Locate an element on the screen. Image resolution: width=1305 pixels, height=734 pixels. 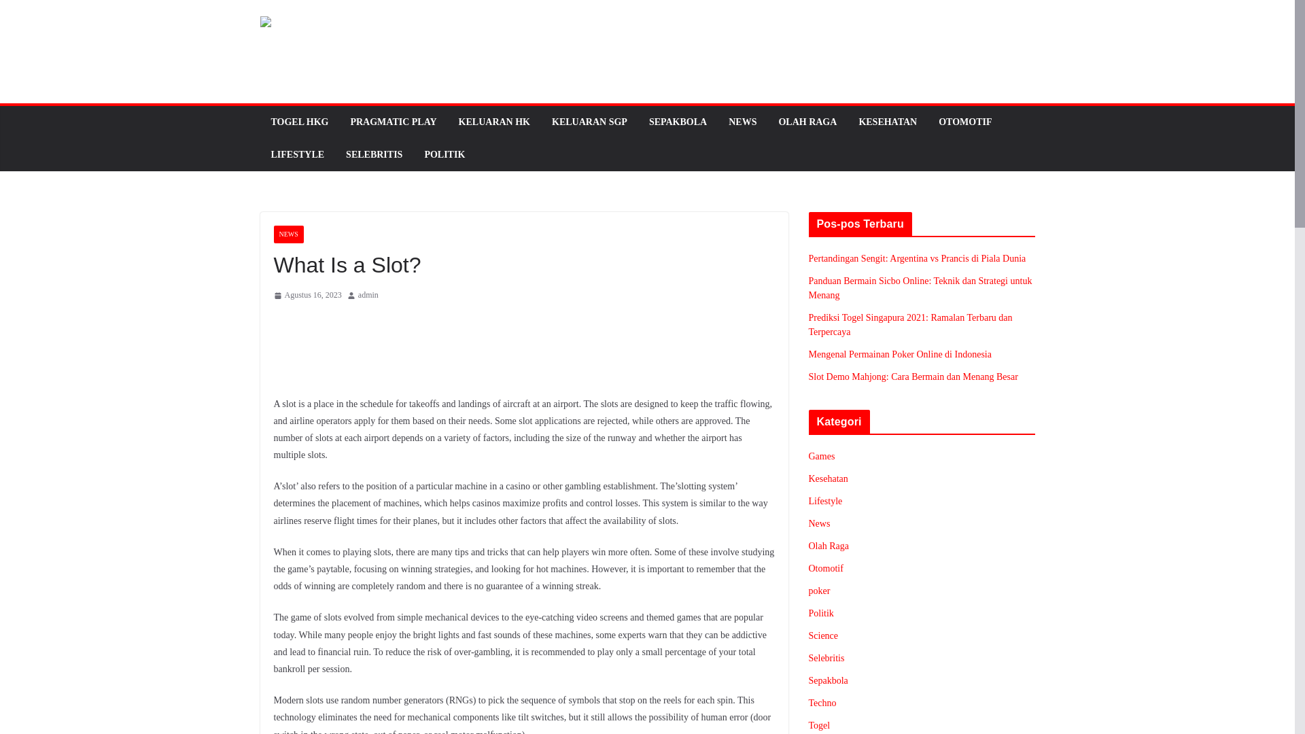
Politik is located at coordinates (821, 613).